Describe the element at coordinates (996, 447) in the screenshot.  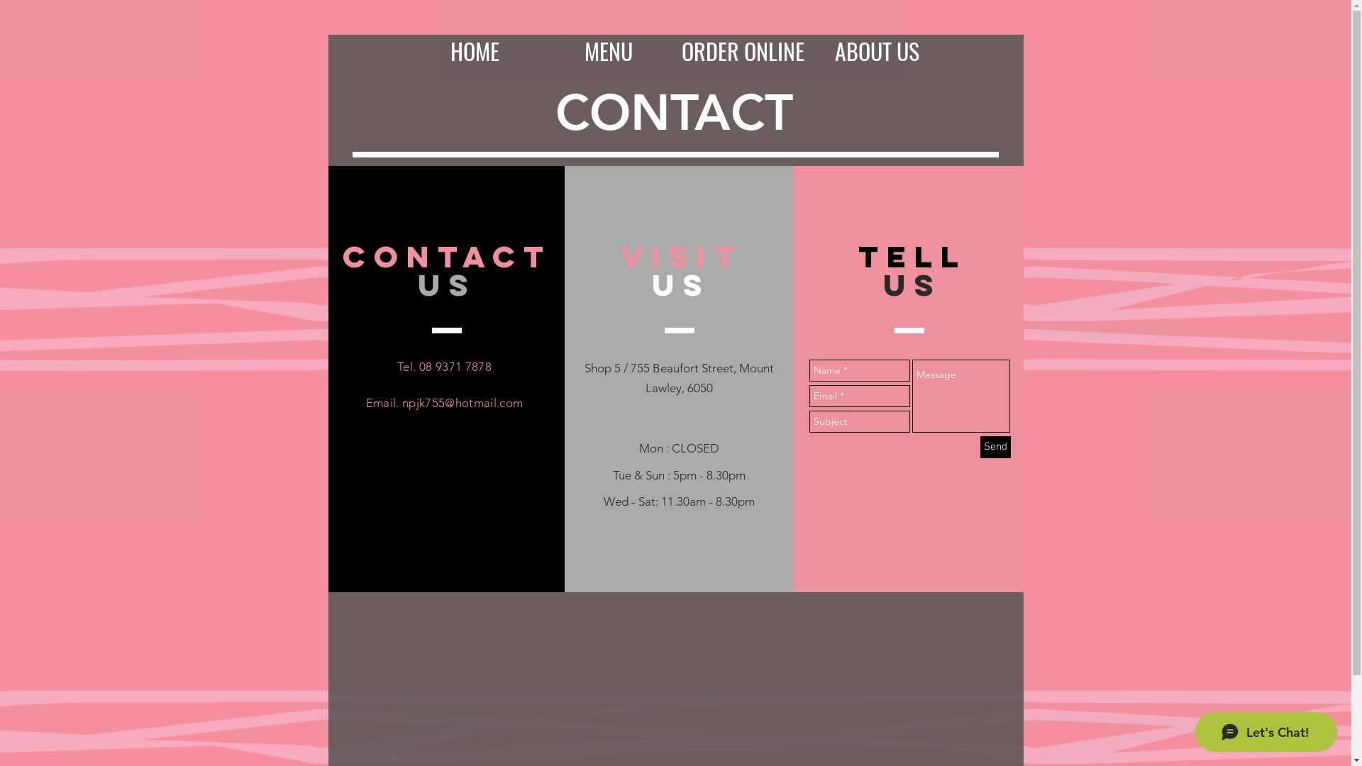
I see `Send` at that location.